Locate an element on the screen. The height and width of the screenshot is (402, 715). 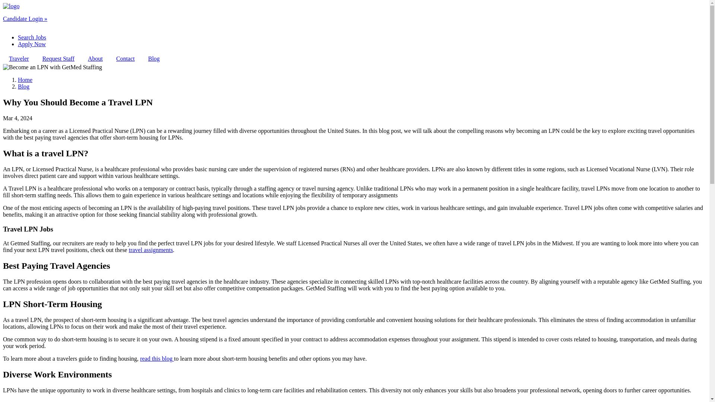
About is located at coordinates (95, 58).